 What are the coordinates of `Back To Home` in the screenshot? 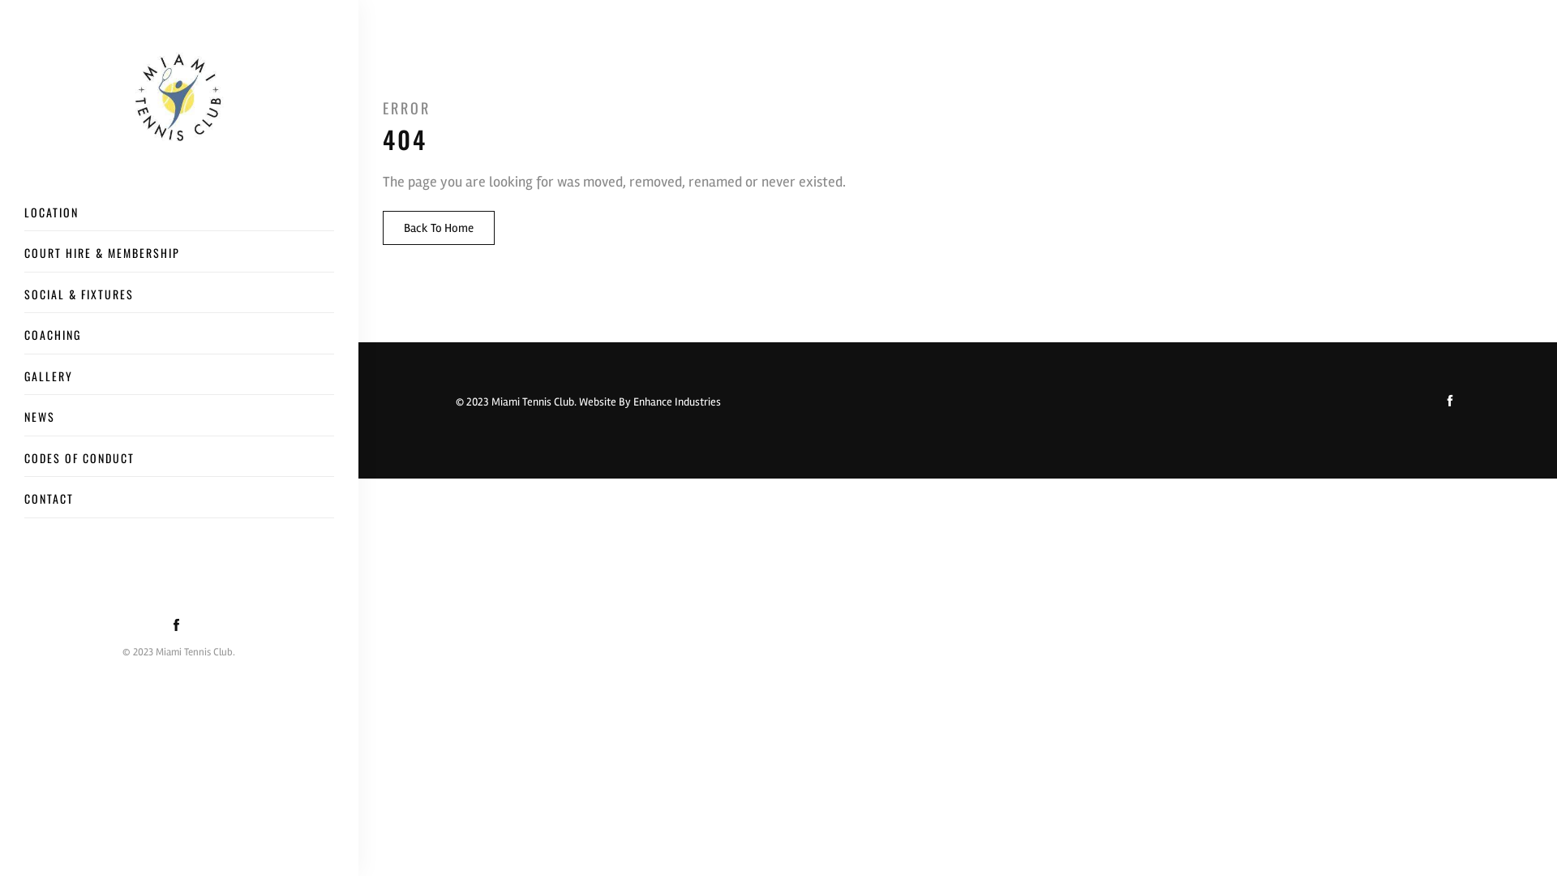 It's located at (439, 228).